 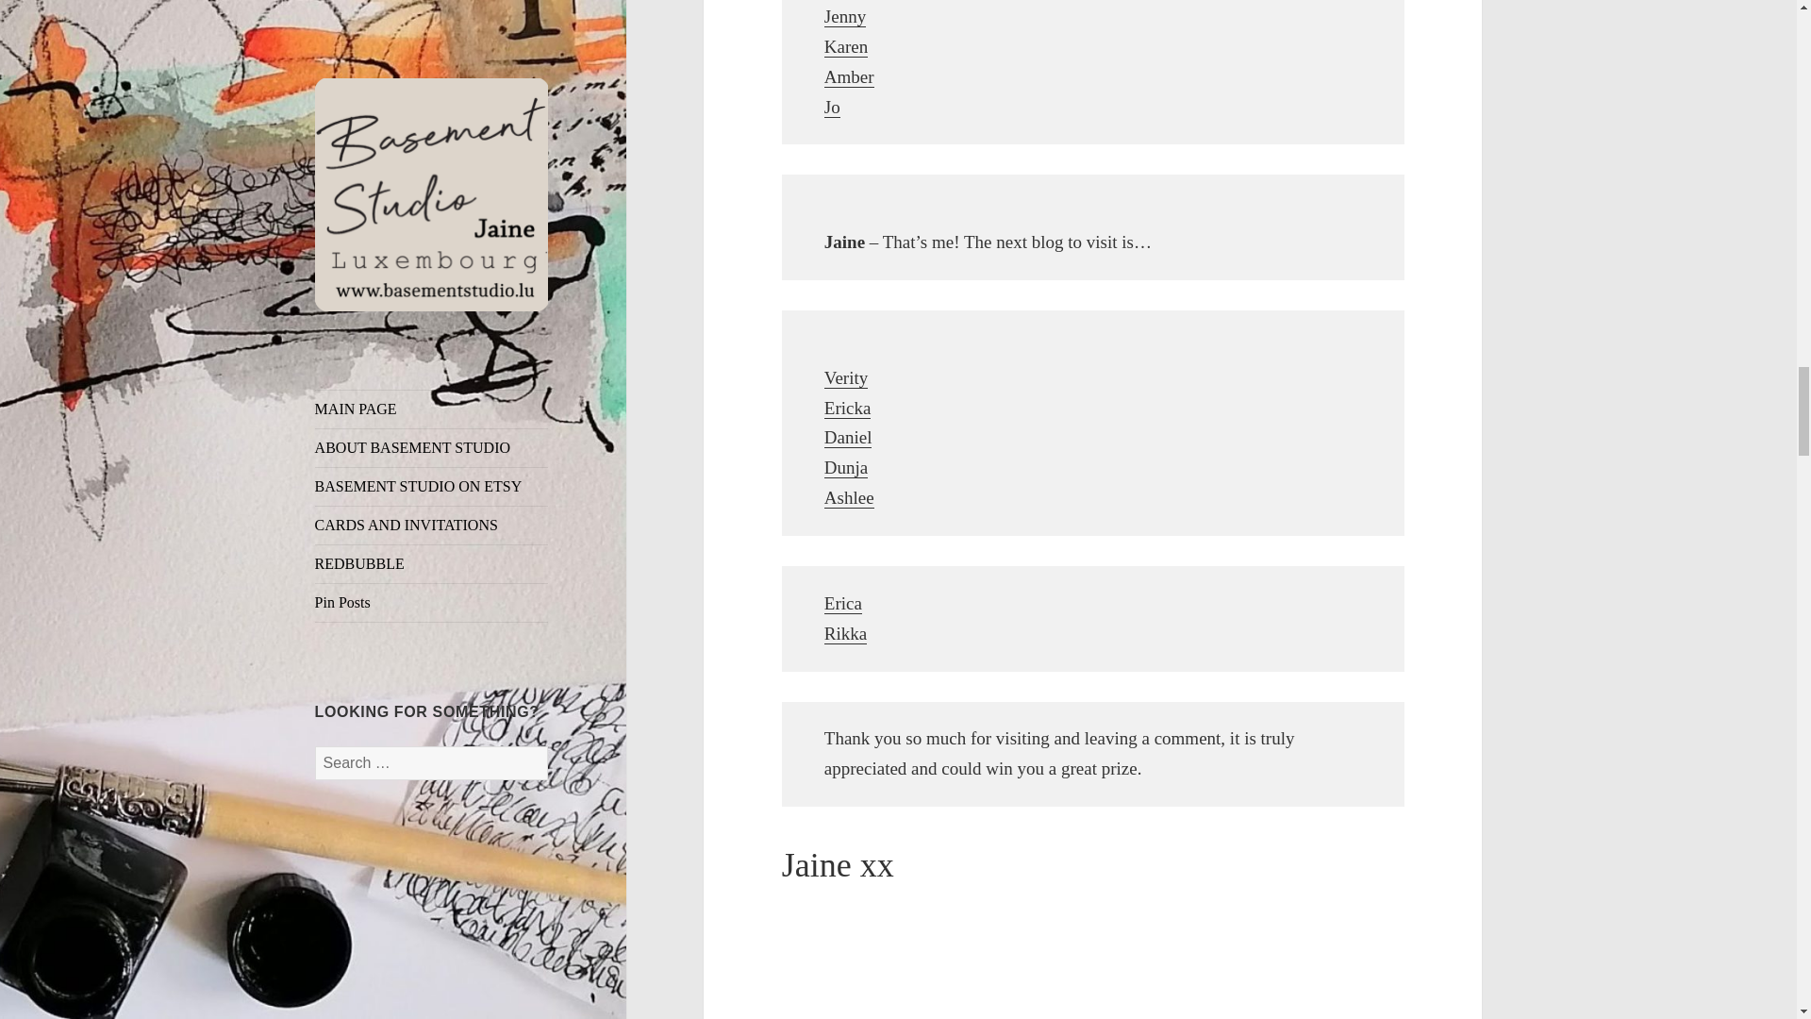 What do you see at coordinates (844, 17) in the screenshot?
I see `Jenny` at bounding box center [844, 17].